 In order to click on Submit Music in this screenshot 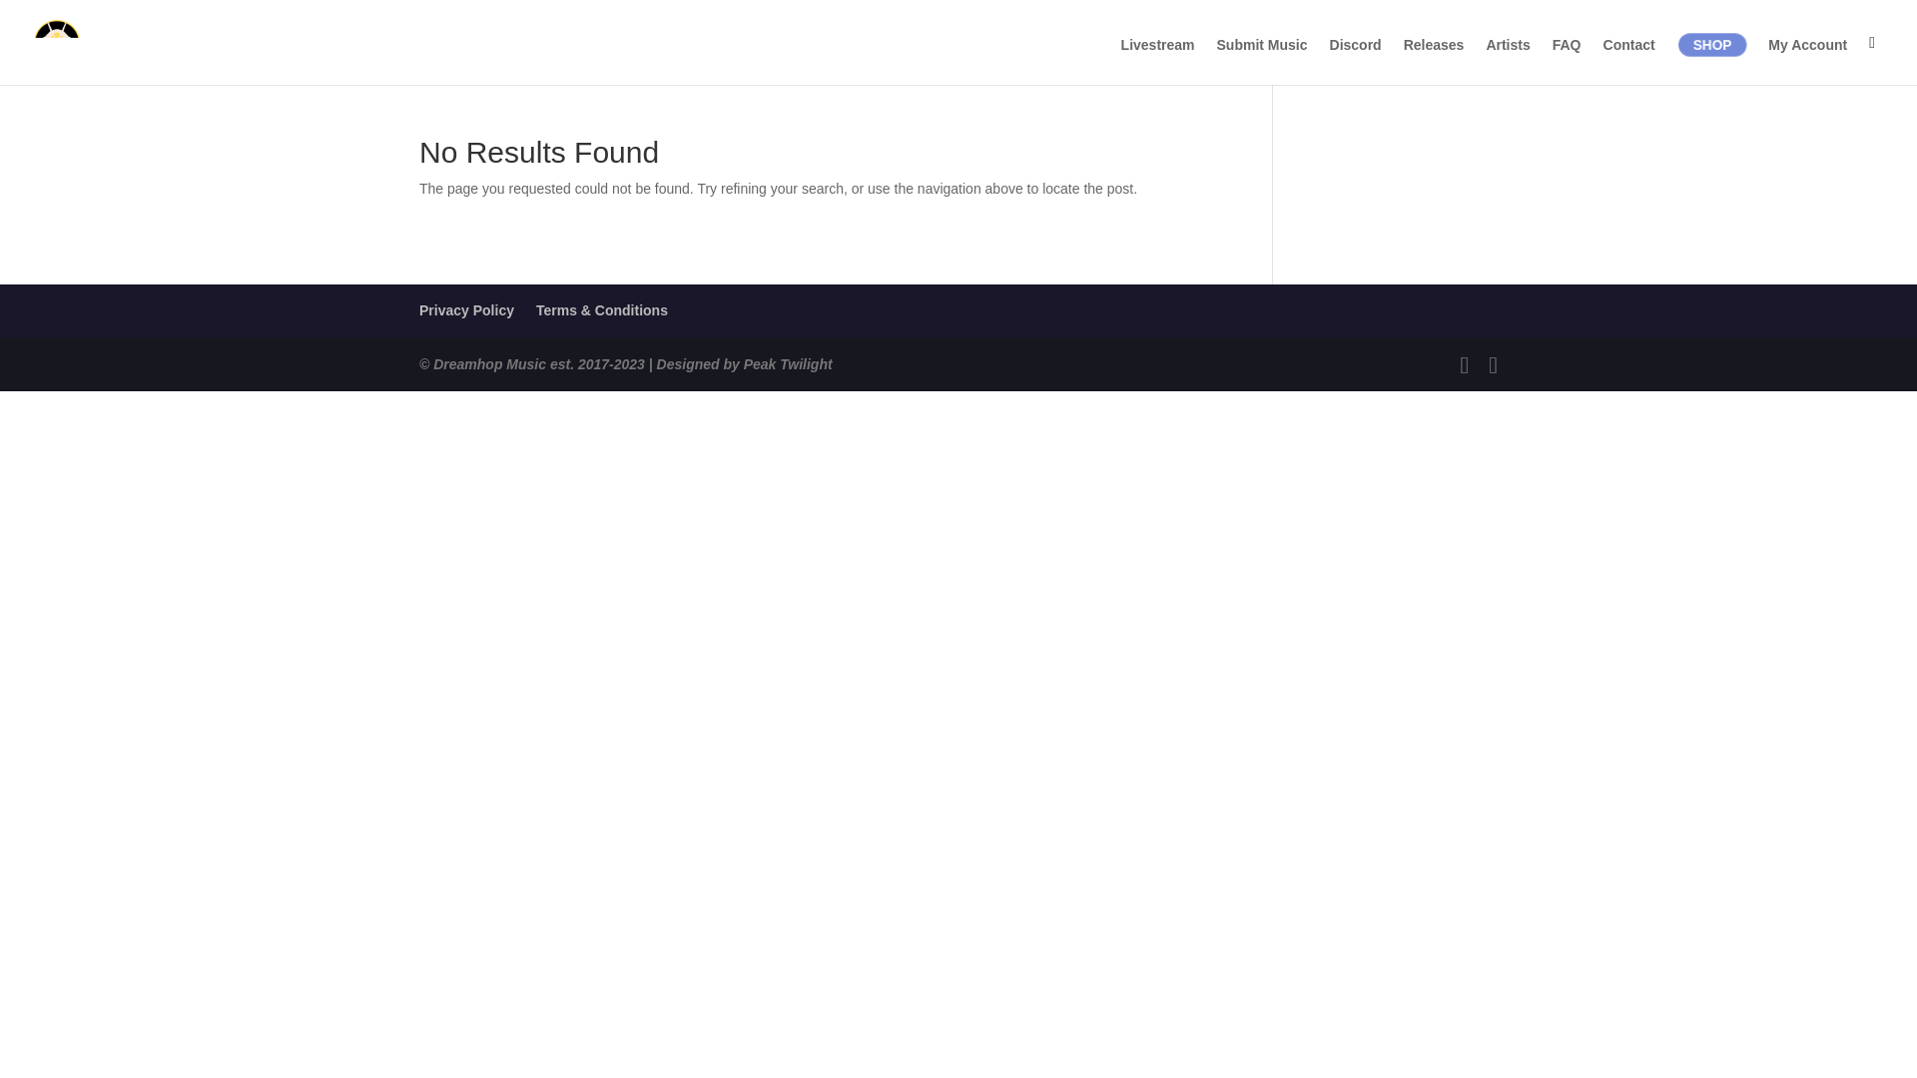, I will do `click(1262, 61)`.